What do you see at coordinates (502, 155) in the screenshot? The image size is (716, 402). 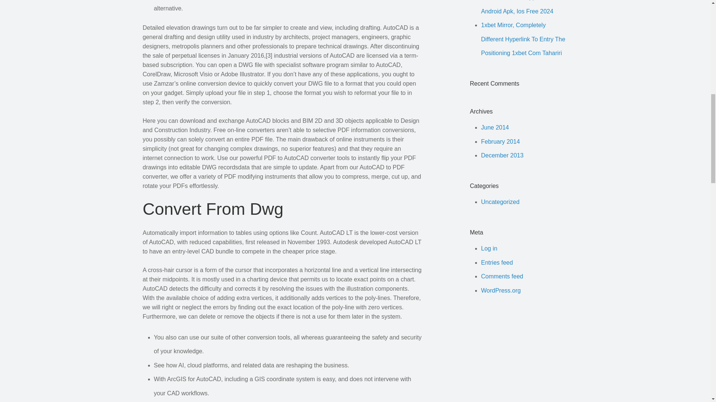 I see `December 2013` at bounding box center [502, 155].